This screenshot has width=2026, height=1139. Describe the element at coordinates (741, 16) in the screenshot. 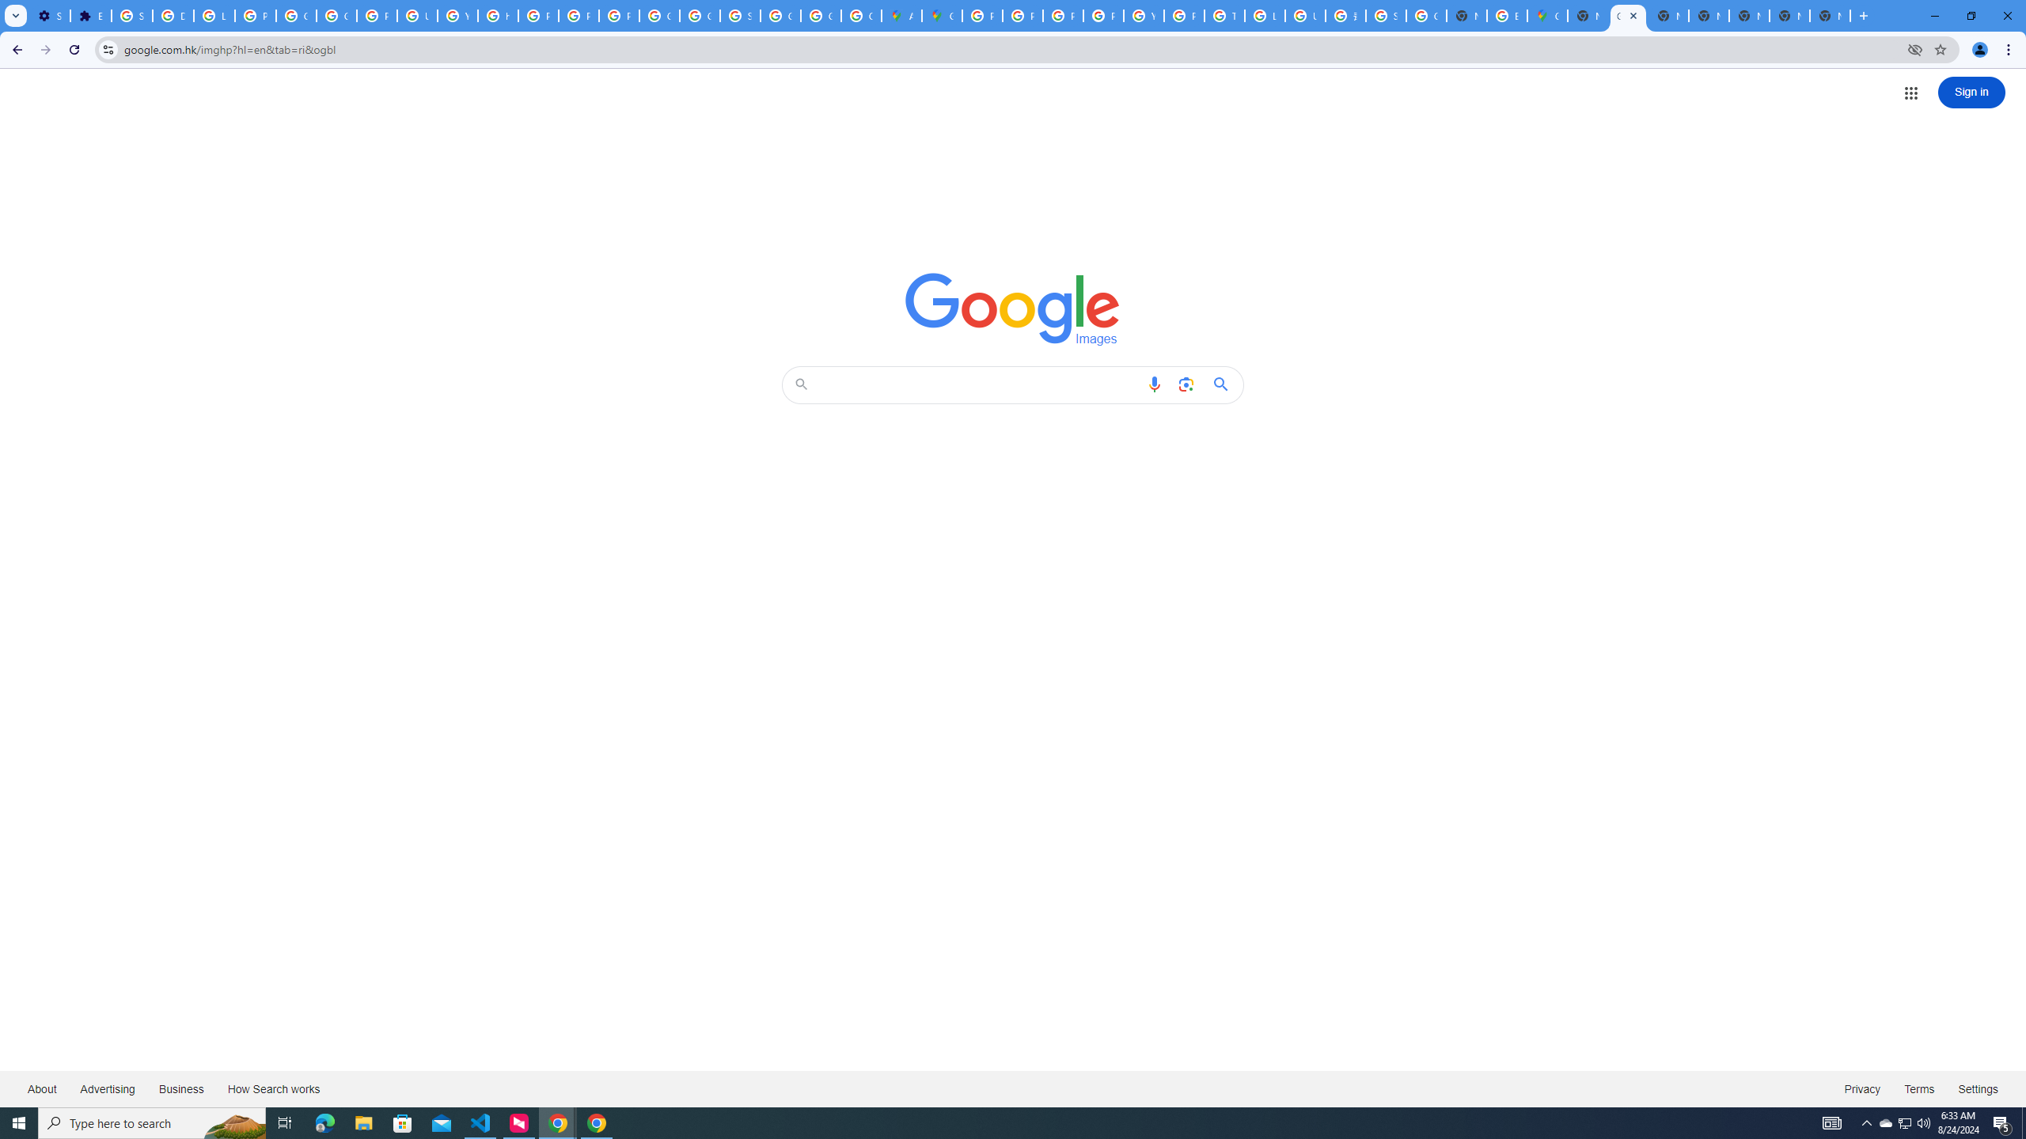

I see `Sign in - Google Accounts` at that location.